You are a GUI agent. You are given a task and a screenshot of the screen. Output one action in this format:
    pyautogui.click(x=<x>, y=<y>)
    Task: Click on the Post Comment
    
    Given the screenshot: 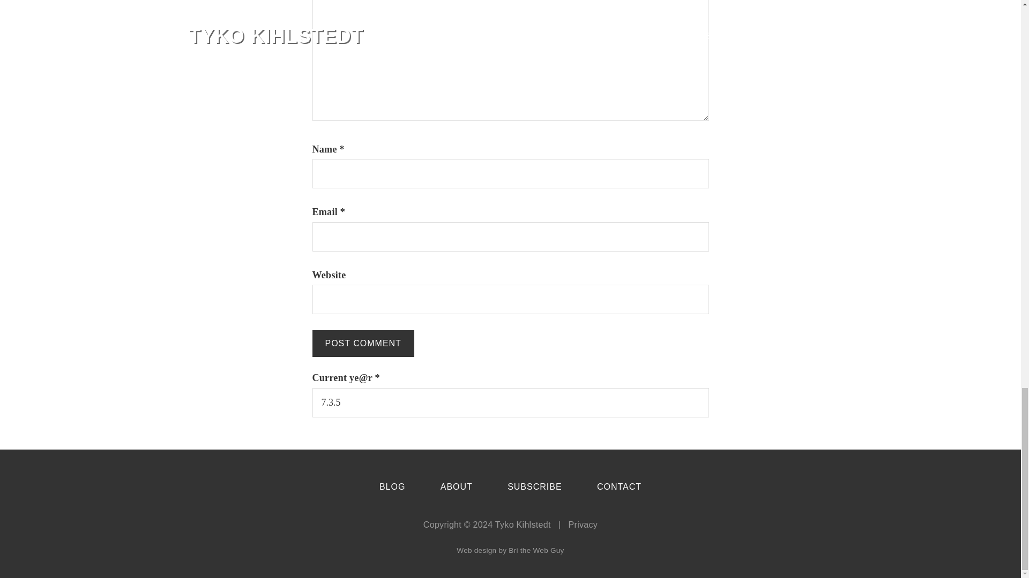 What is the action you would take?
    pyautogui.click(x=362, y=344)
    